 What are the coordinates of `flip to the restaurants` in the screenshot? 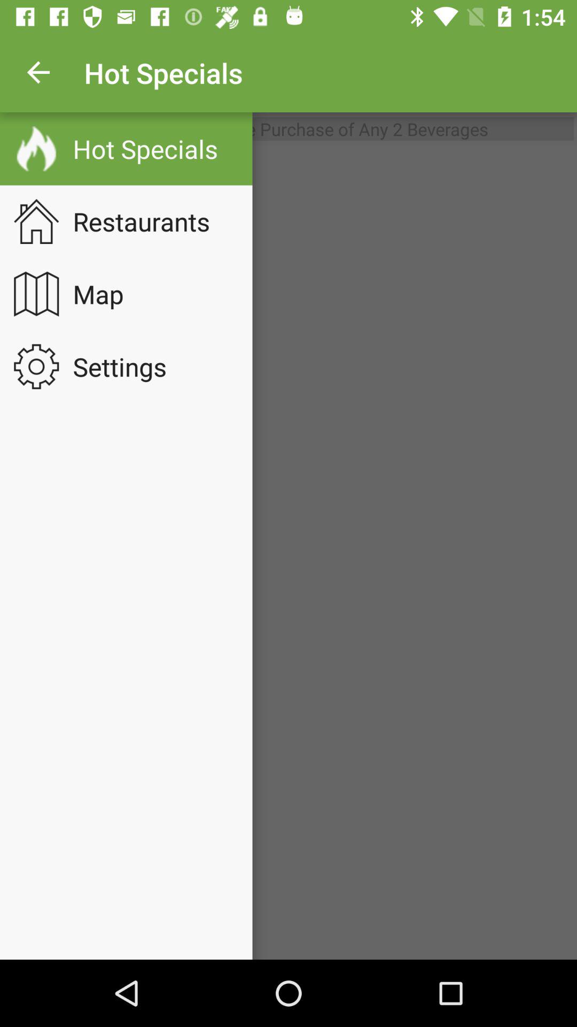 It's located at (149, 221).